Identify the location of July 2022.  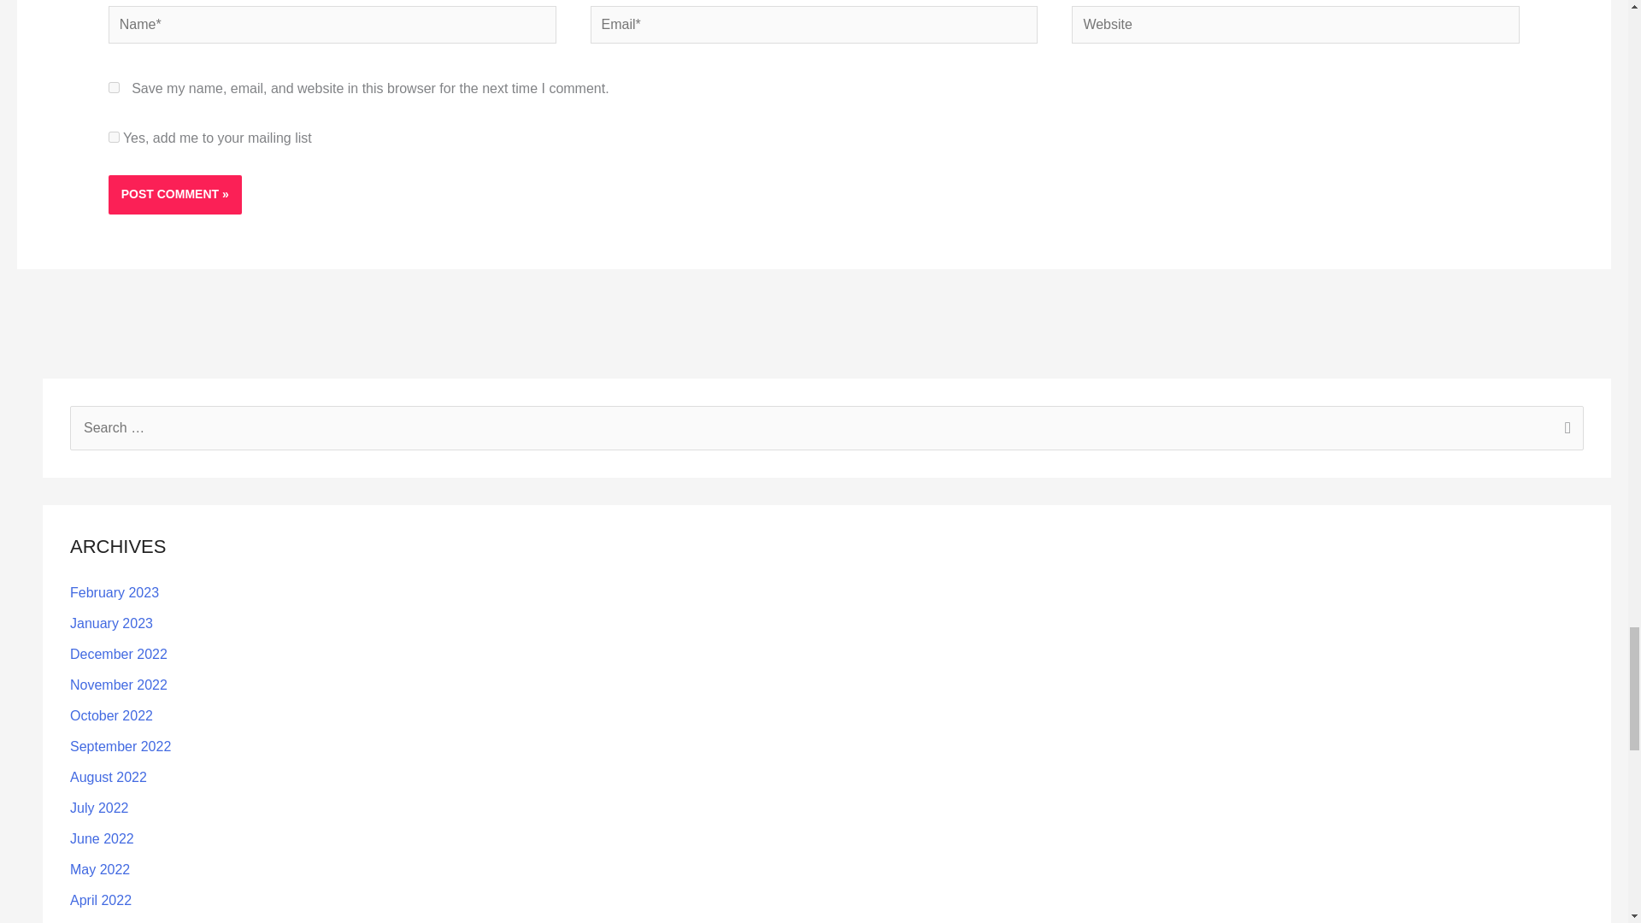
(99, 808).